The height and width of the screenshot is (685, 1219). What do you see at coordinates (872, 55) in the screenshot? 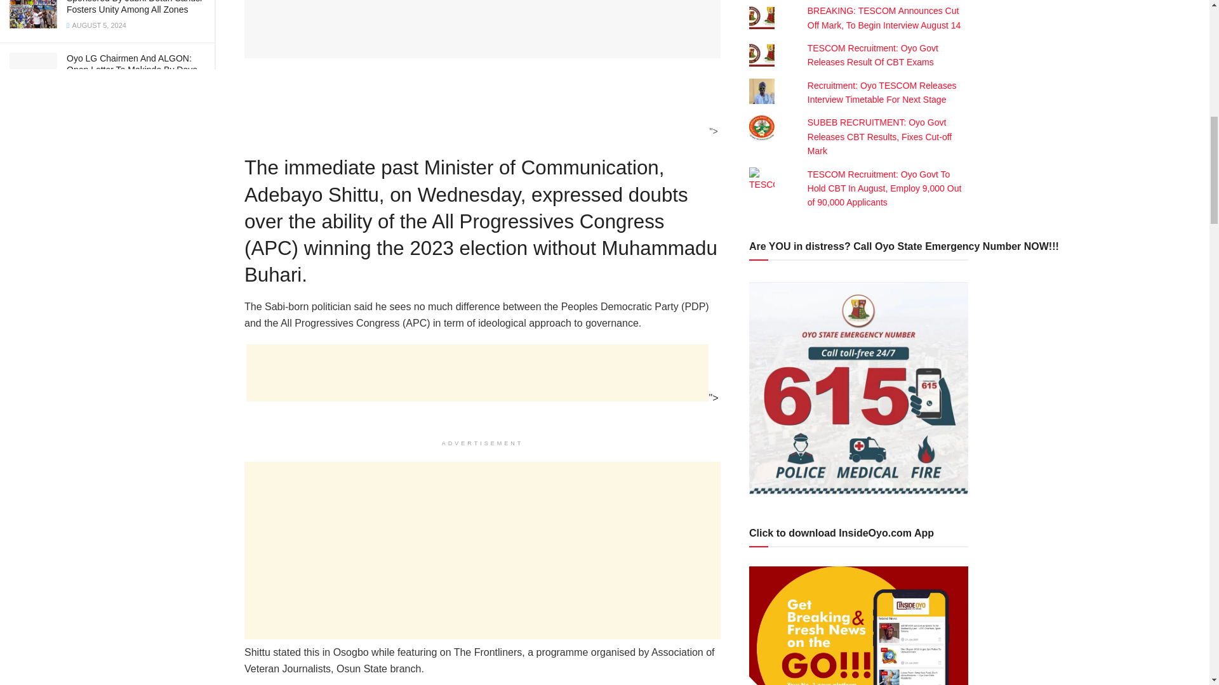
I see `TESCOM Recruitment: Oyo Govt Releases Result Of CBT Exams` at bounding box center [872, 55].